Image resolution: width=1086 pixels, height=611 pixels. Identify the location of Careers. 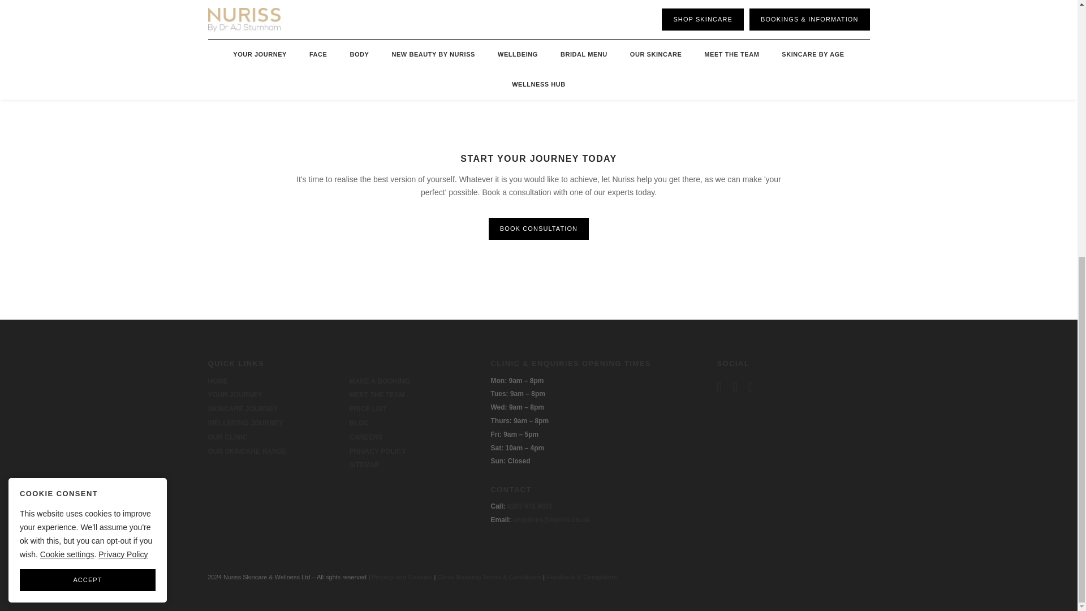
(367, 437).